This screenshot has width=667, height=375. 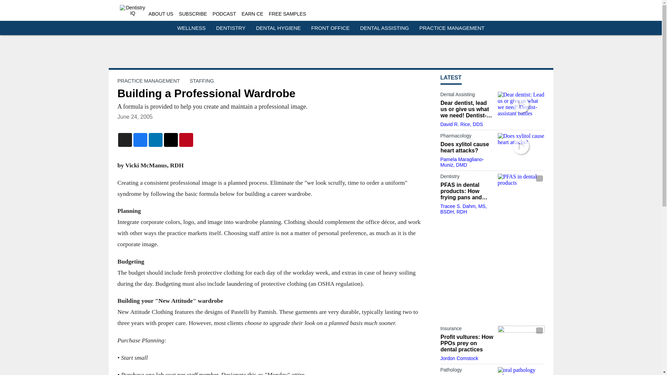 I want to click on FREE SAMPLES, so click(x=287, y=14).